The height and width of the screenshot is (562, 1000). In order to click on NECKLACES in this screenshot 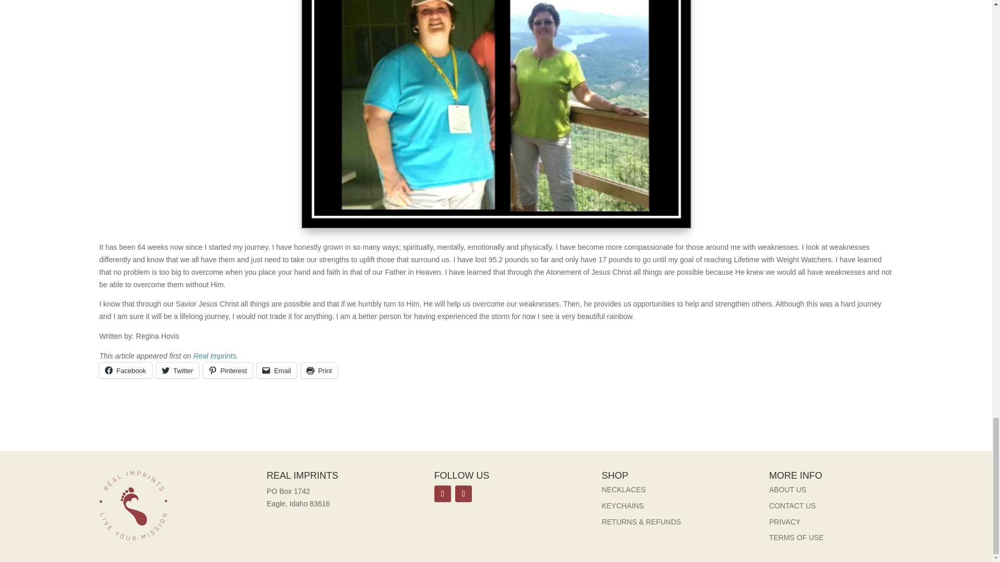, I will do `click(624, 490)`.